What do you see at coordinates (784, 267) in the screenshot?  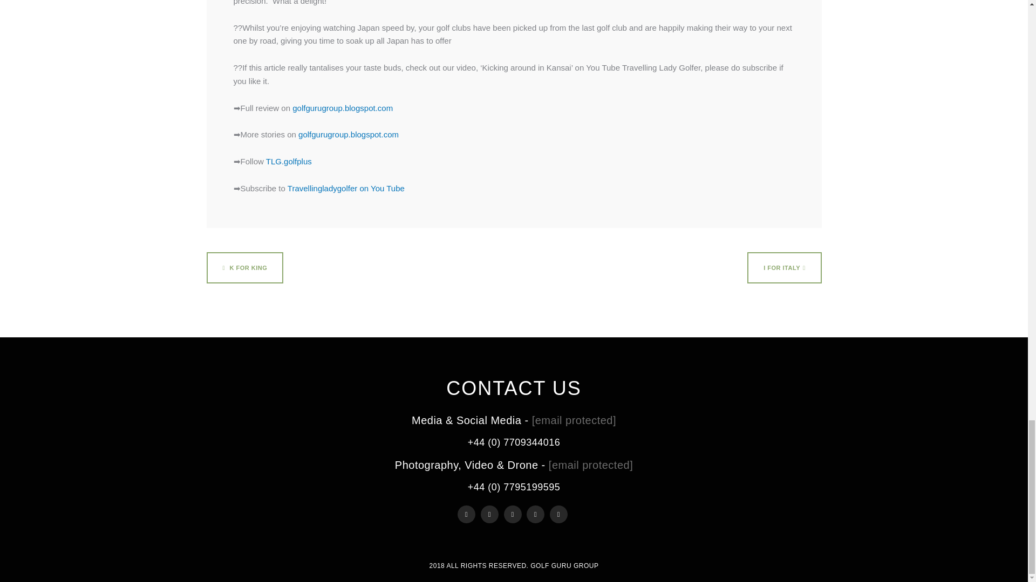 I see `I FOR ITALY` at bounding box center [784, 267].